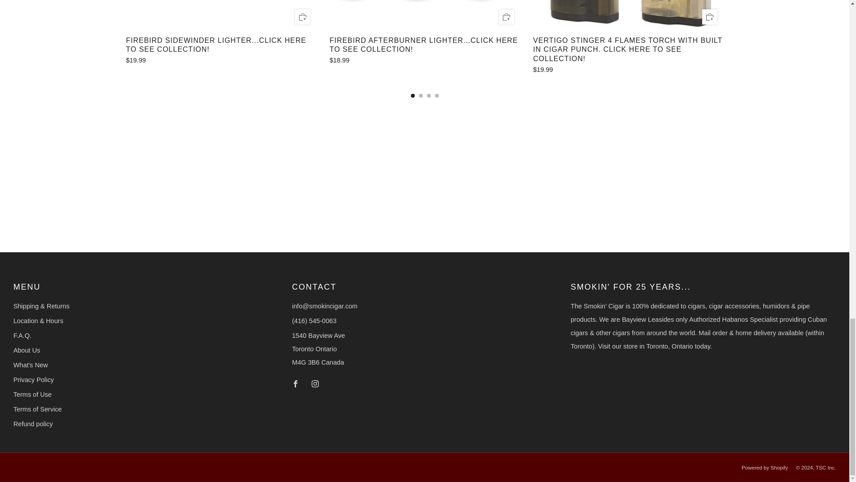 The width and height of the screenshot is (856, 482). I want to click on Firebird Afterburner Lighter...Click here to see Collection!, so click(424, 46).